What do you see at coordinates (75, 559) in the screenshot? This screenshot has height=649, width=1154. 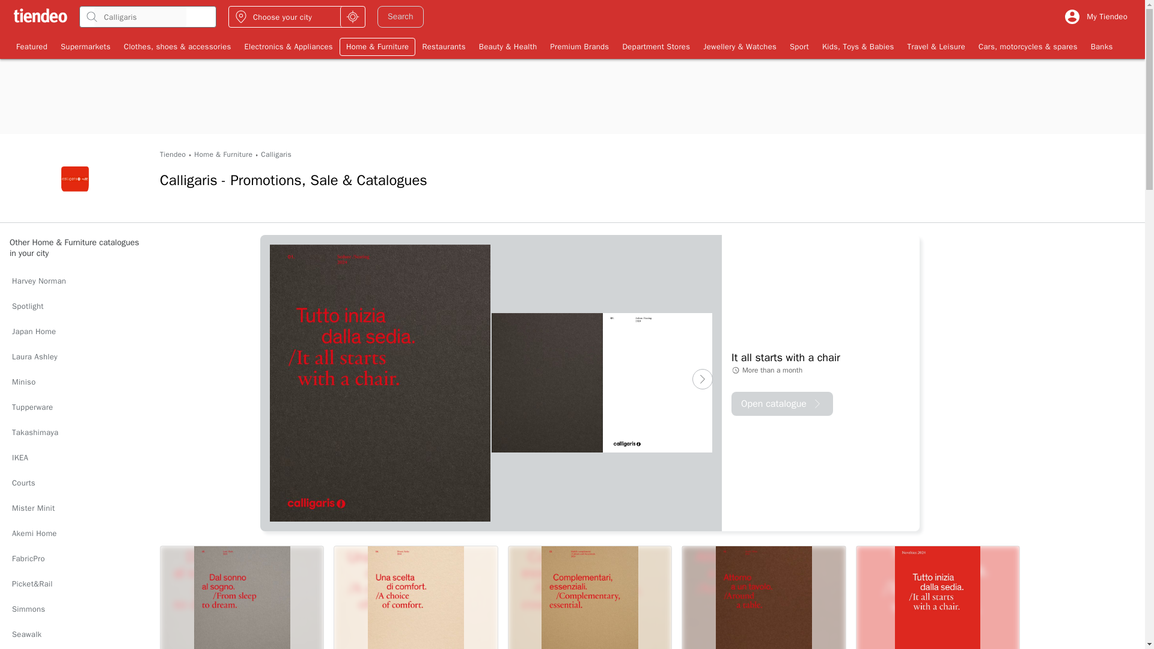 I see `FabricPro` at bounding box center [75, 559].